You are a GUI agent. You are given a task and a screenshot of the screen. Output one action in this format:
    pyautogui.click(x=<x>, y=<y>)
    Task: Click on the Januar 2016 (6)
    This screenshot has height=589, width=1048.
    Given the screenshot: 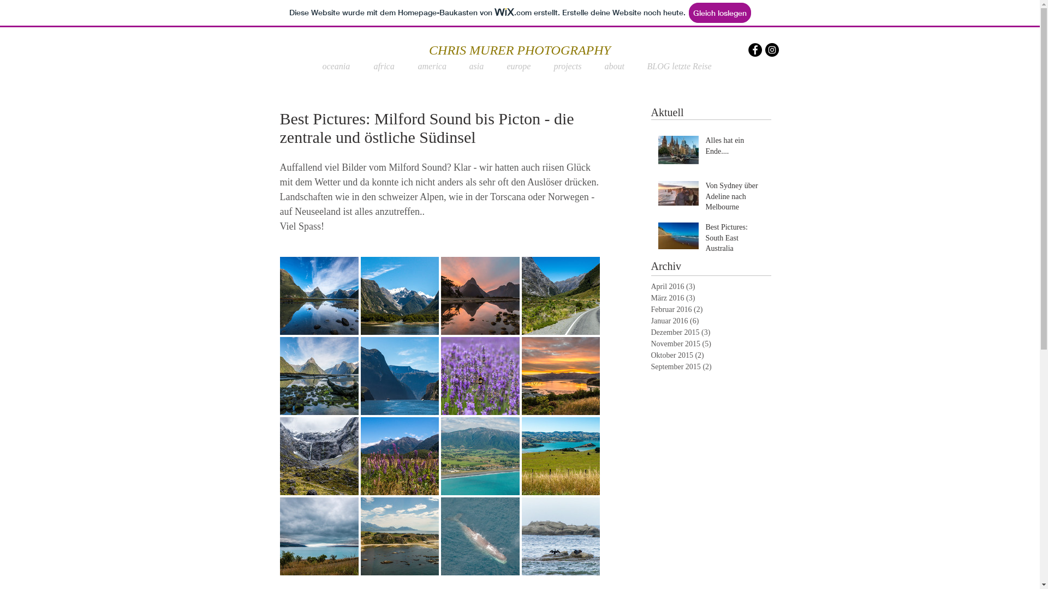 What is the action you would take?
    pyautogui.click(x=708, y=321)
    